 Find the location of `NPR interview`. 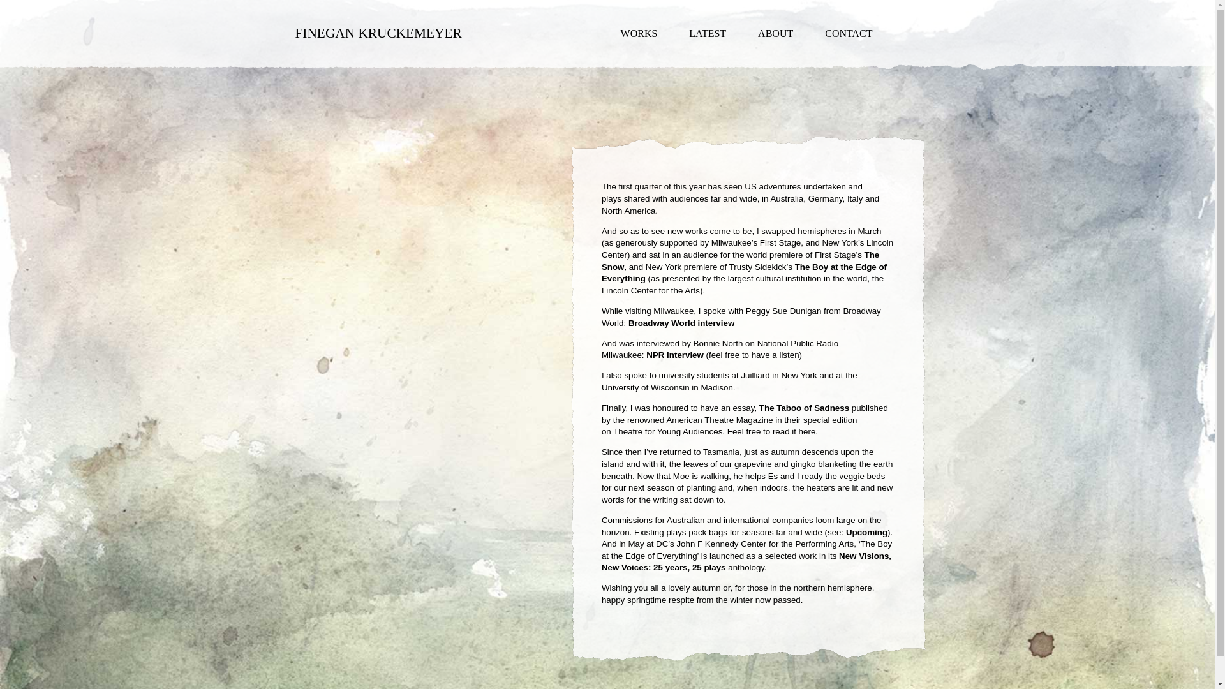

NPR interview is located at coordinates (675, 355).